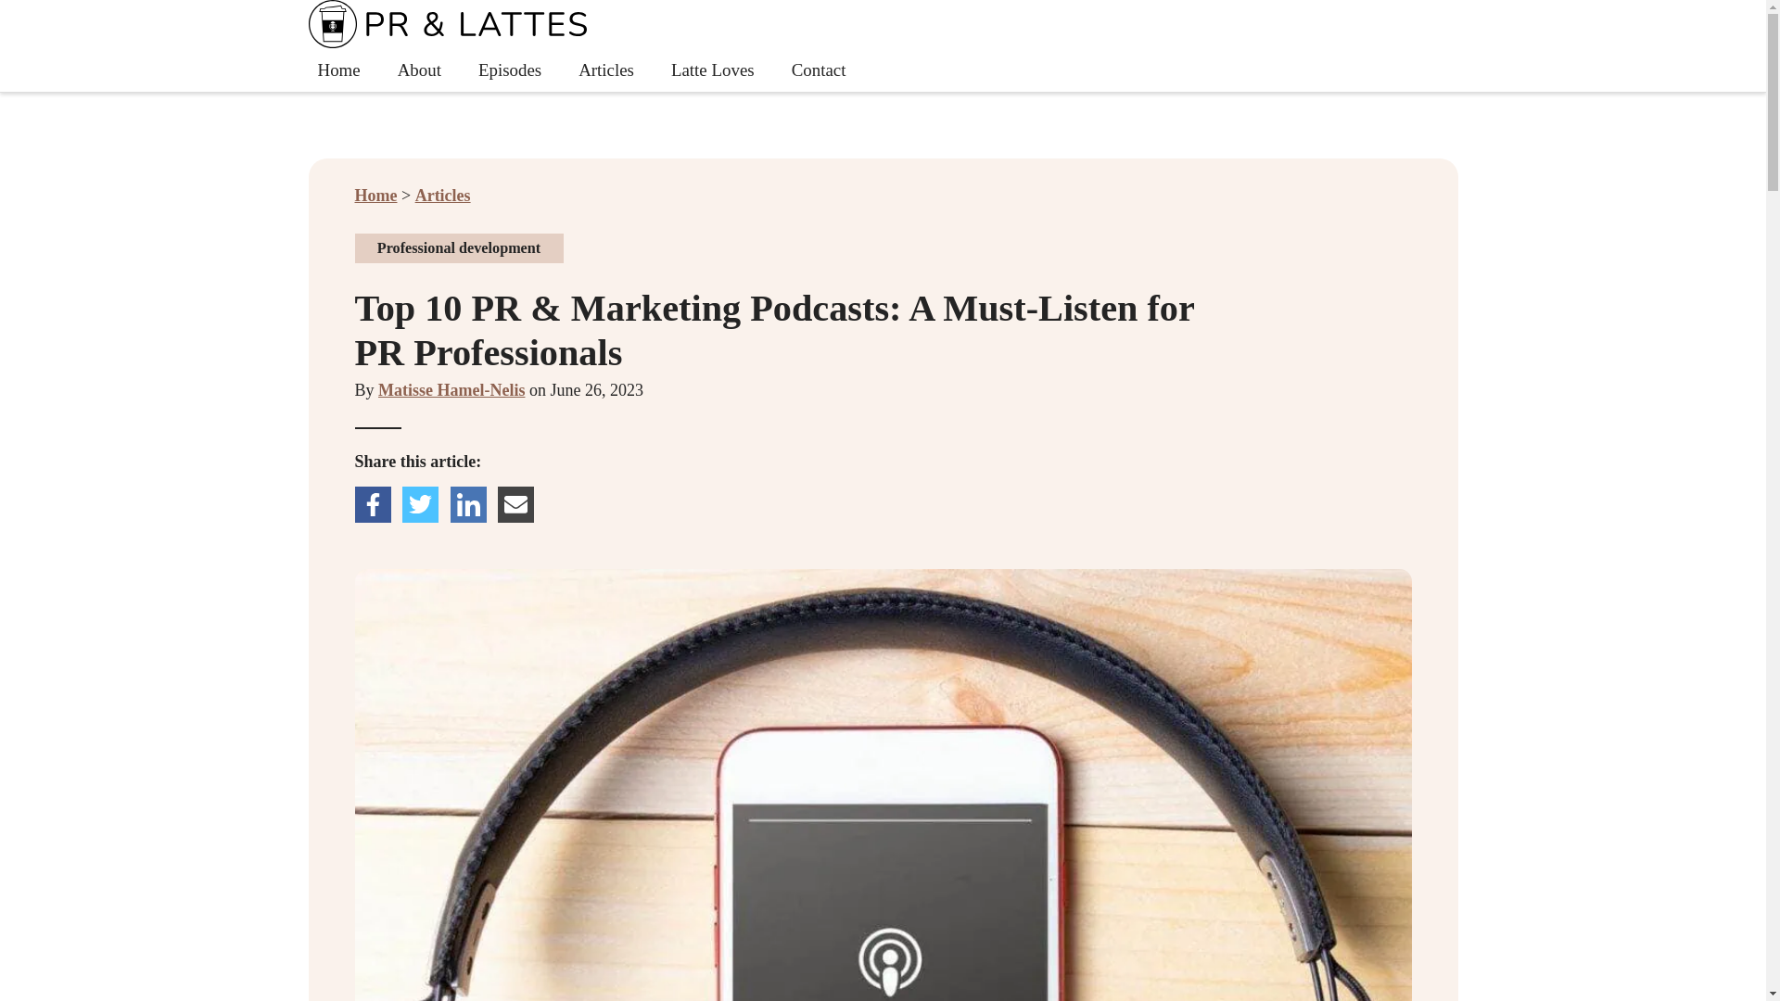 This screenshot has width=1780, height=1001. What do you see at coordinates (375, 195) in the screenshot?
I see `Home` at bounding box center [375, 195].